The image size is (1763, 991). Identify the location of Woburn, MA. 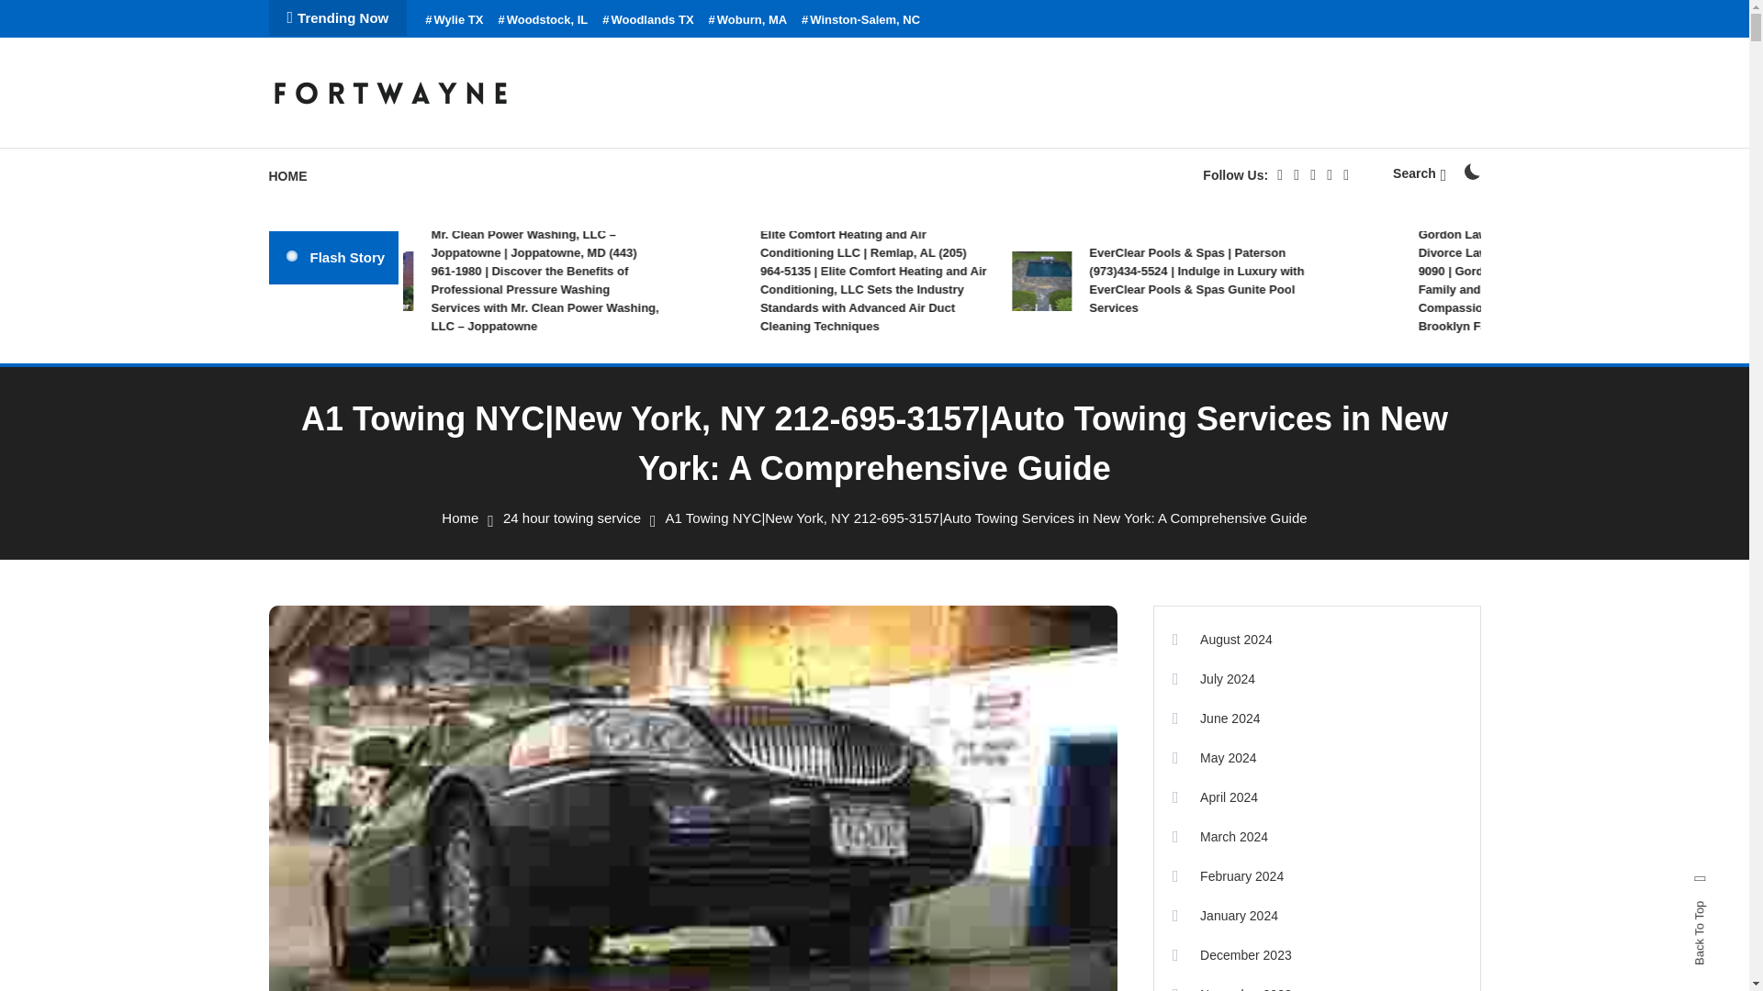
(747, 20).